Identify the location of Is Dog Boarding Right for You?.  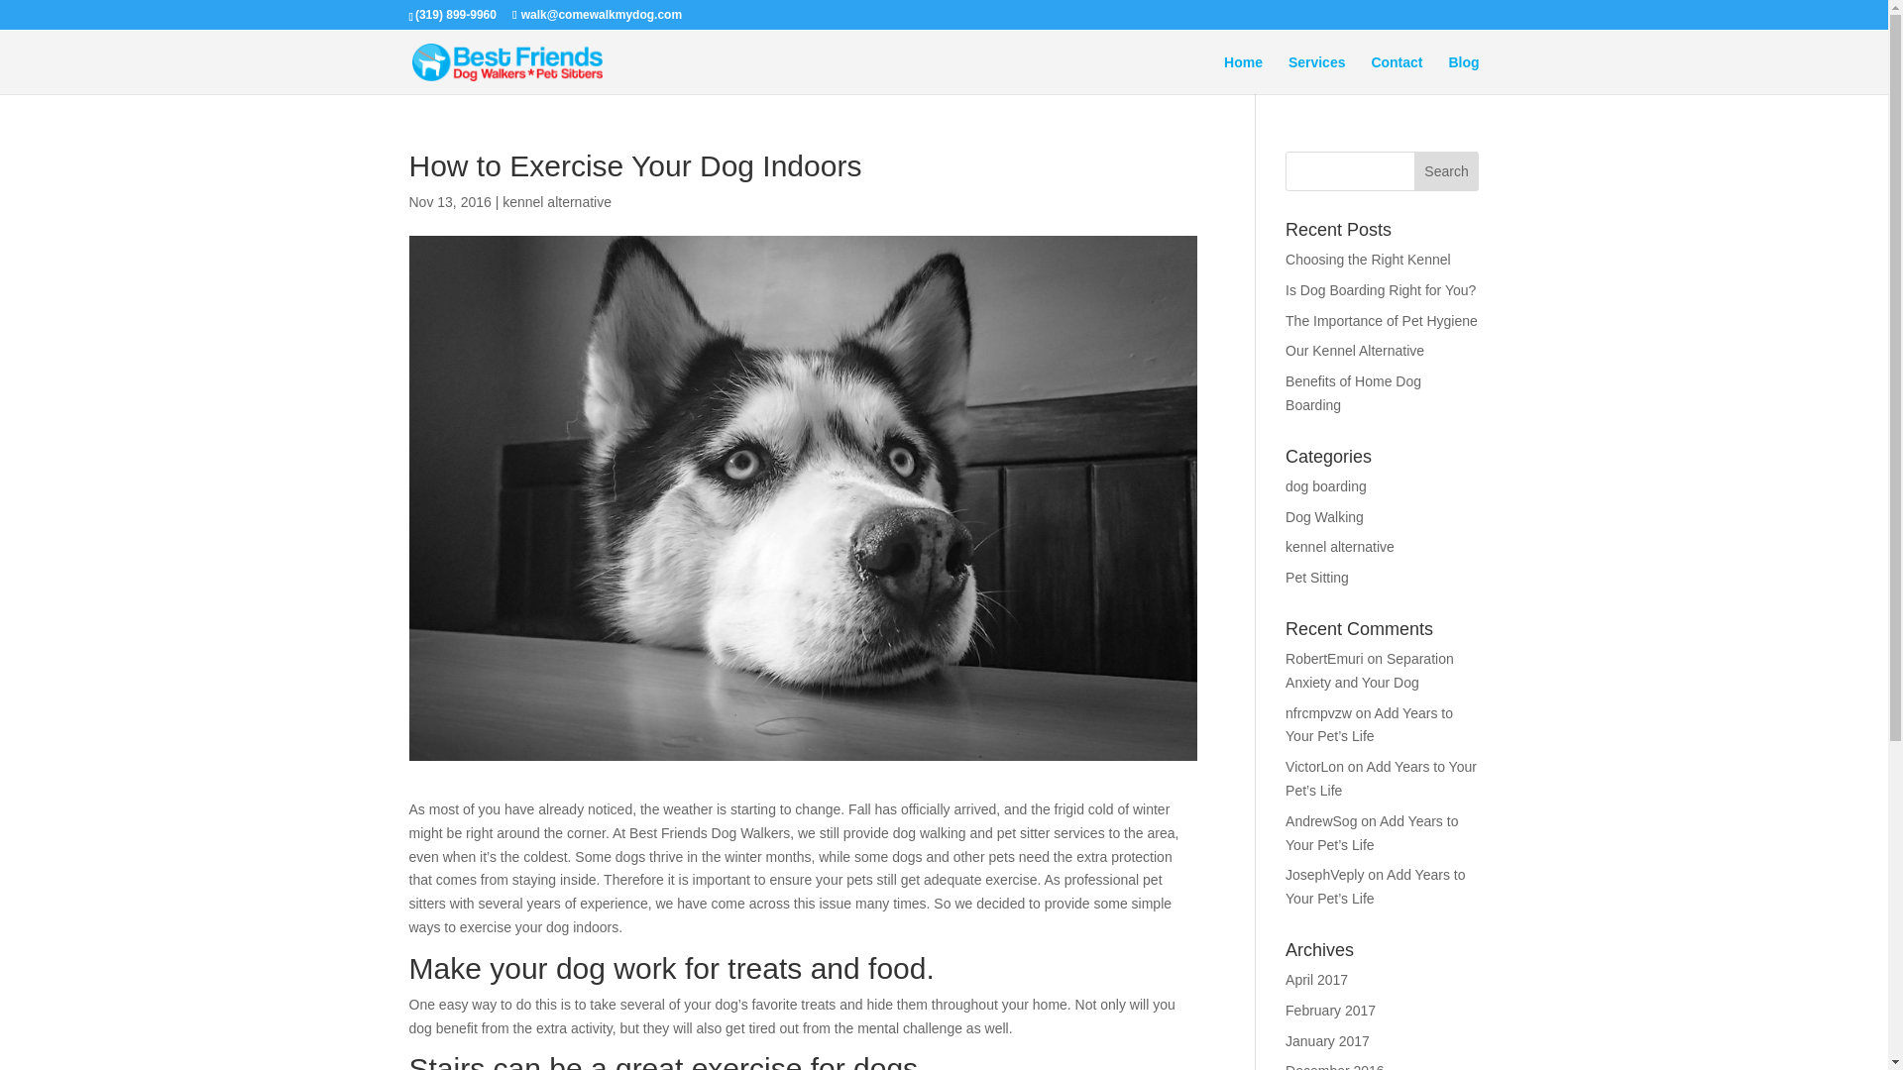
(1381, 290).